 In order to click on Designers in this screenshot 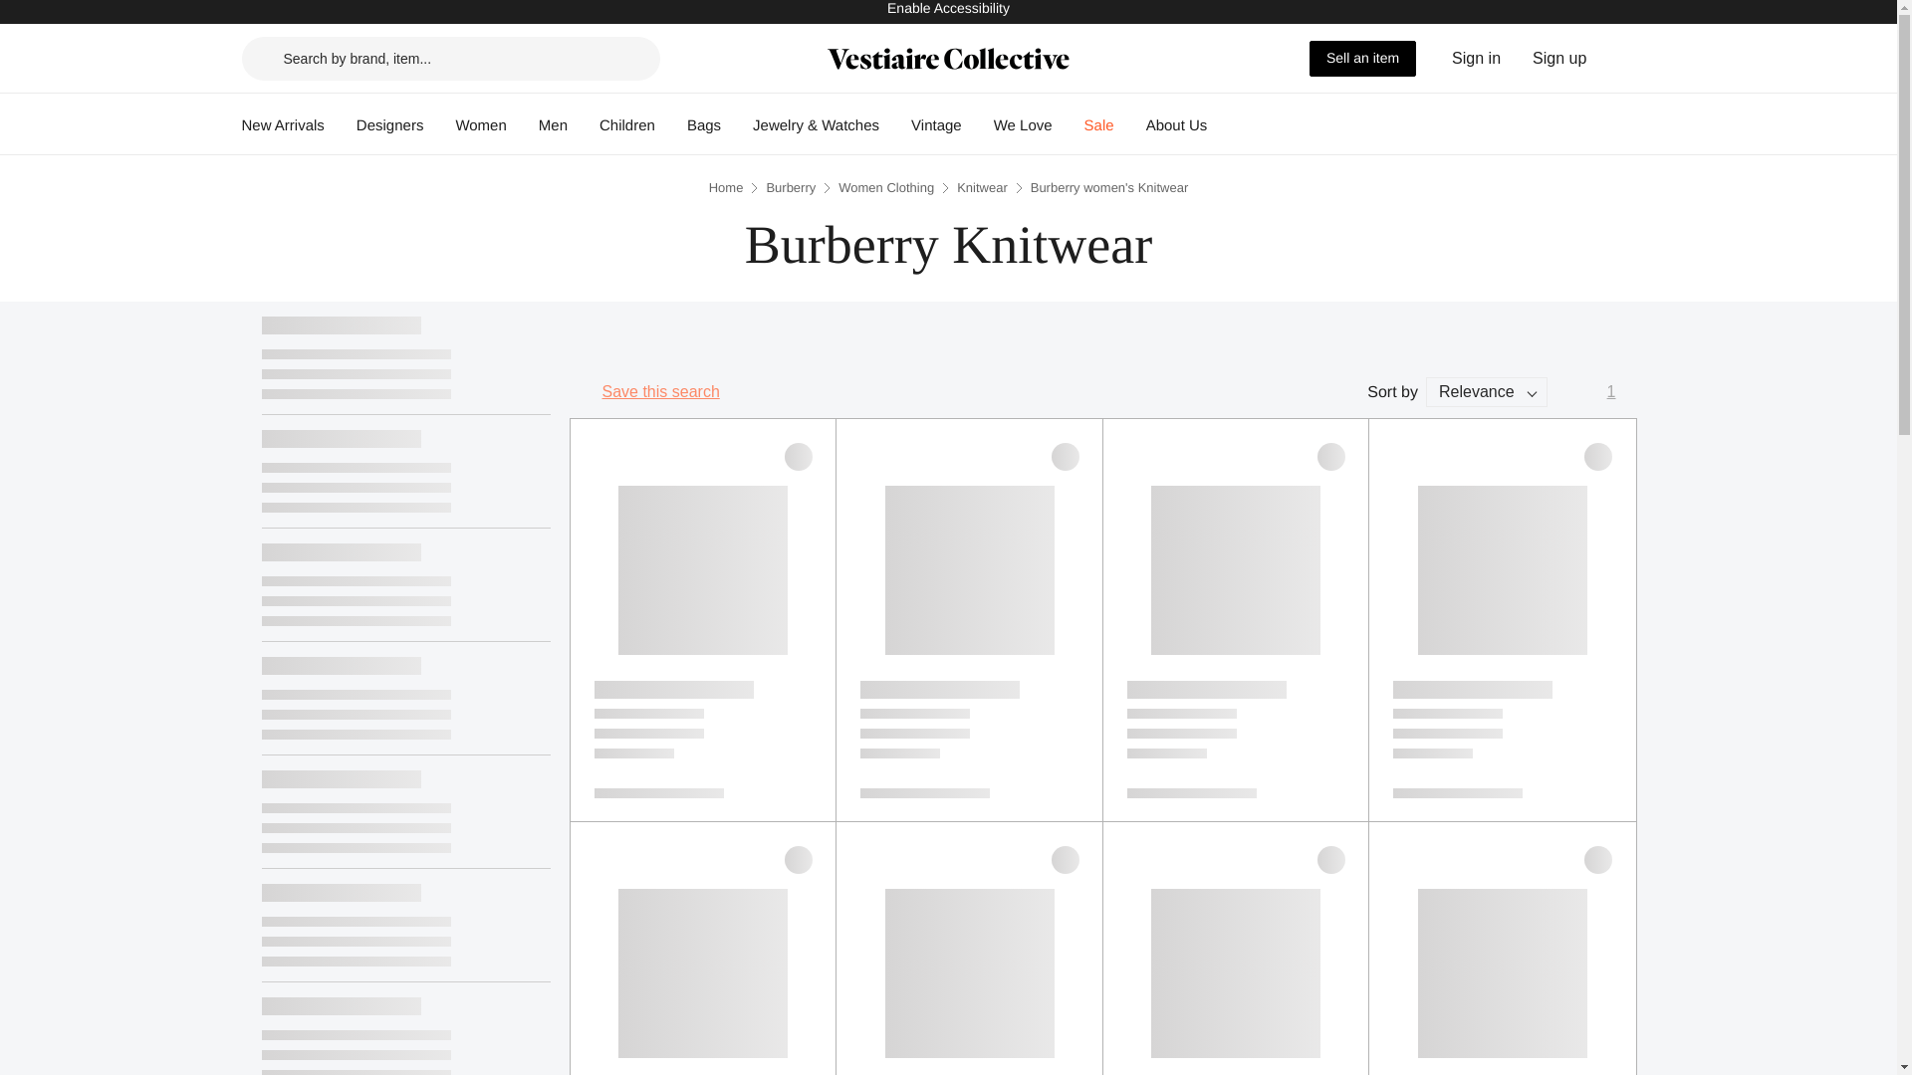, I will do `click(390, 125)`.